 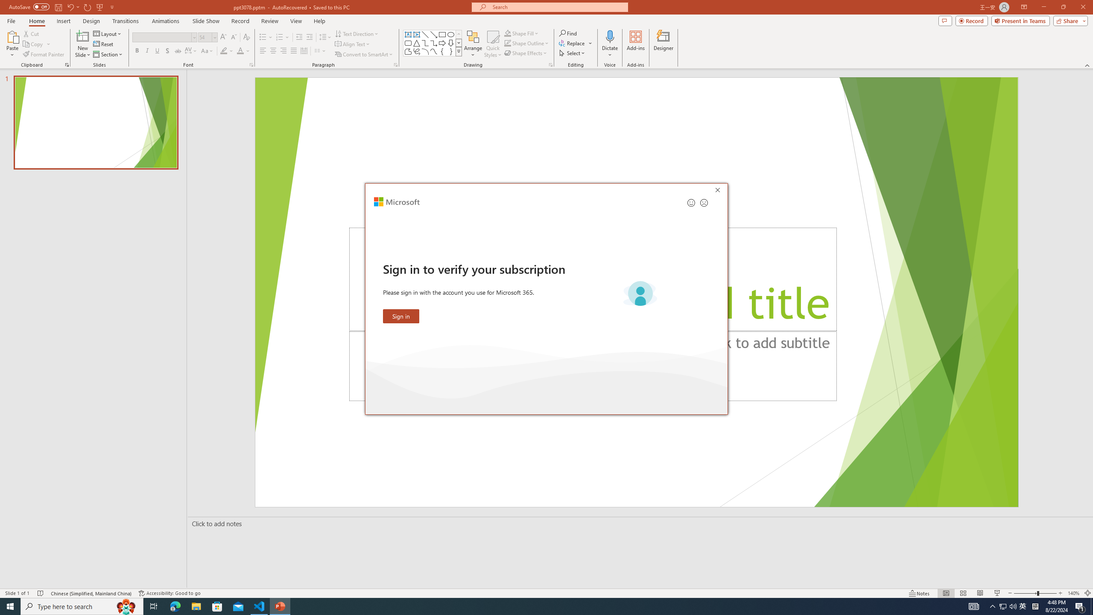 What do you see at coordinates (527, 43) in the screenshot?
I see `Shape Outline` at bounding box center [527, 43].